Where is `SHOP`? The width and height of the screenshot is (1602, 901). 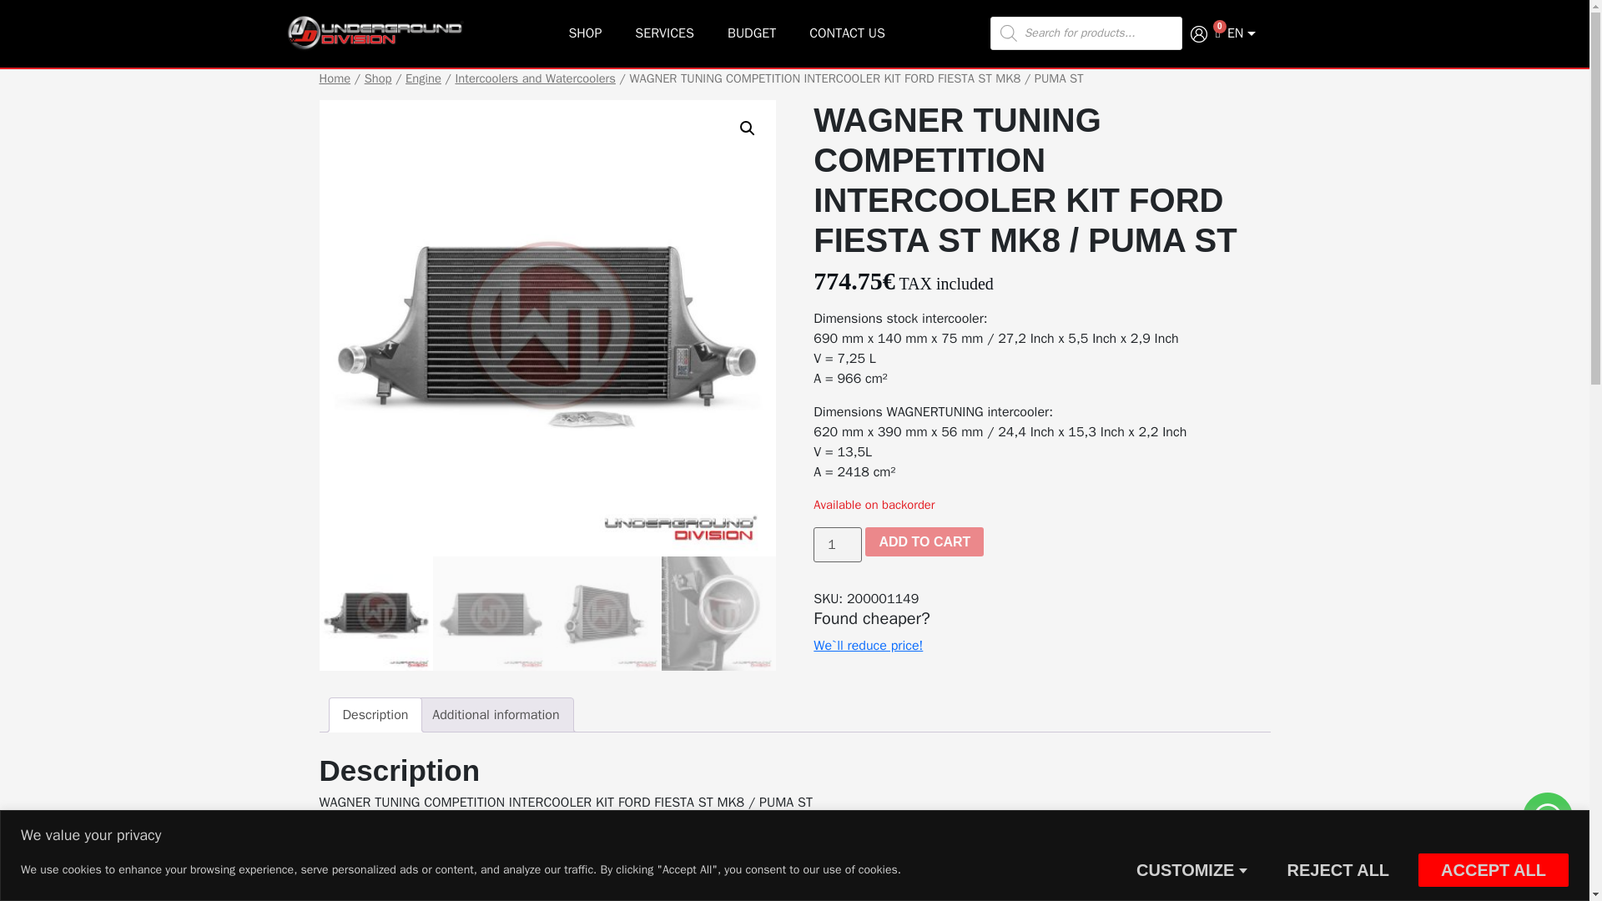
SHOP is located at coordinates (584, 33).